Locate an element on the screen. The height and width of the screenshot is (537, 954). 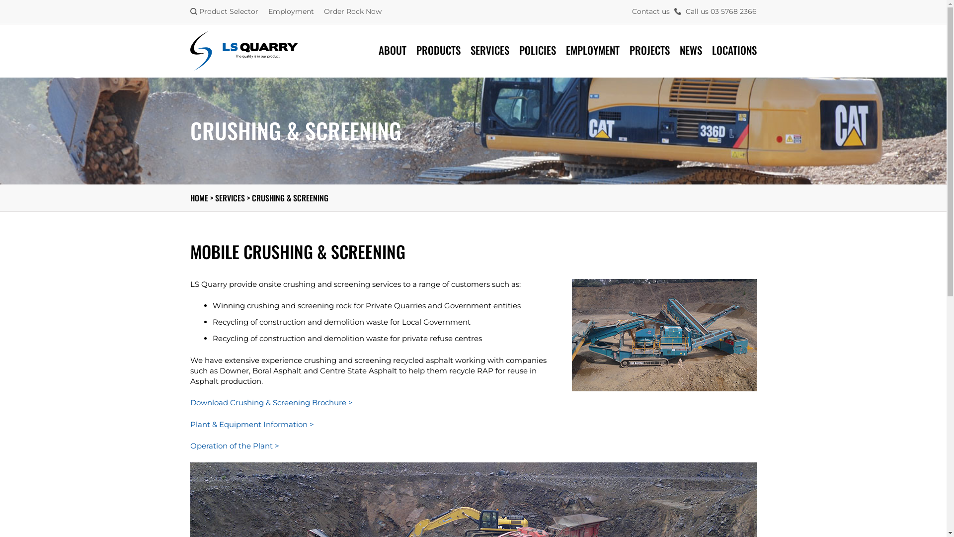
NEWS is located at coordinates (691, 50).